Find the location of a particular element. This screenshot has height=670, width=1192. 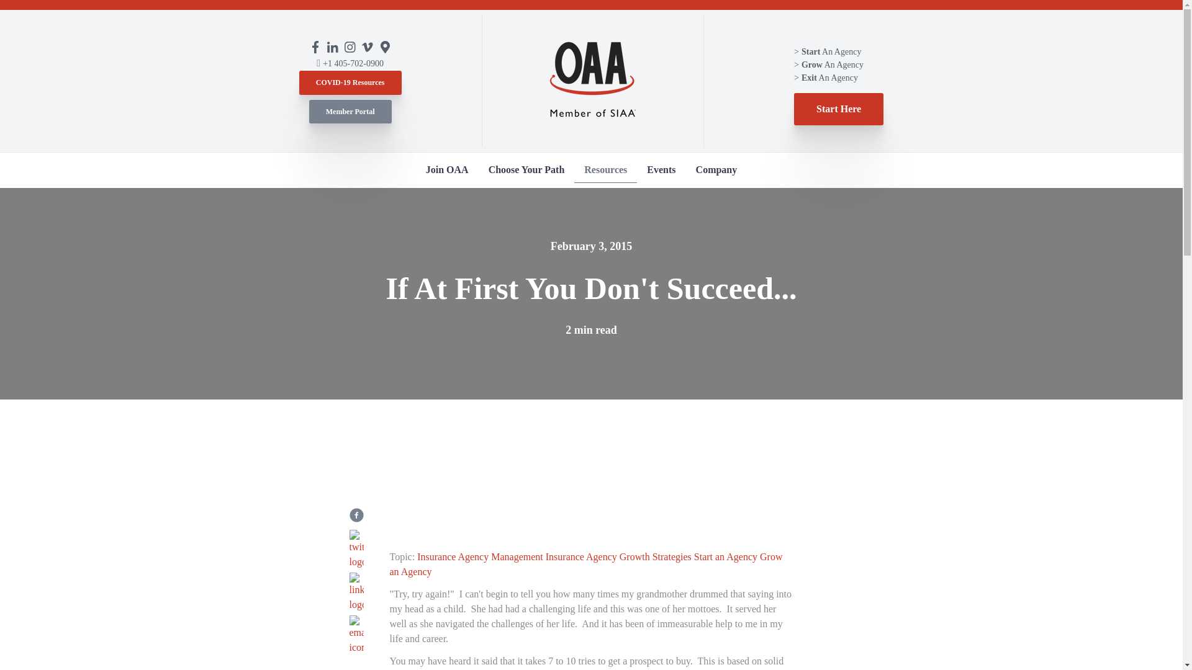

Exit An Agency is located at coordinates (826, 77).